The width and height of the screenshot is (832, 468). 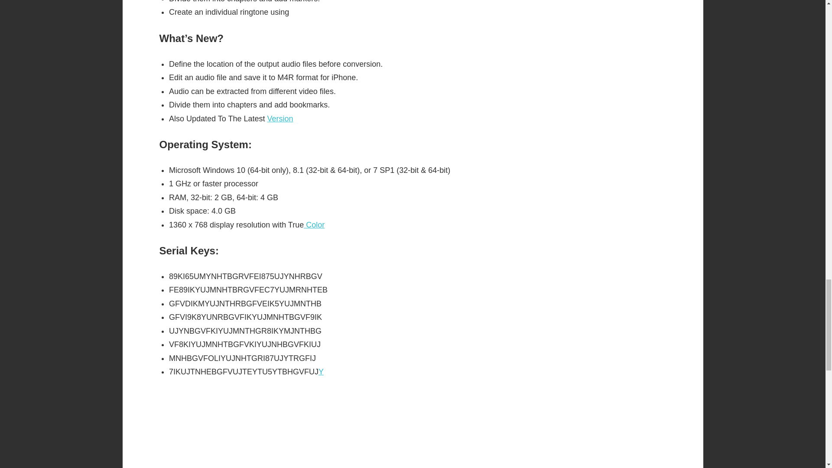 I want to click on How to start working with AVS Audio Converter?, so click(x=335, y=429).